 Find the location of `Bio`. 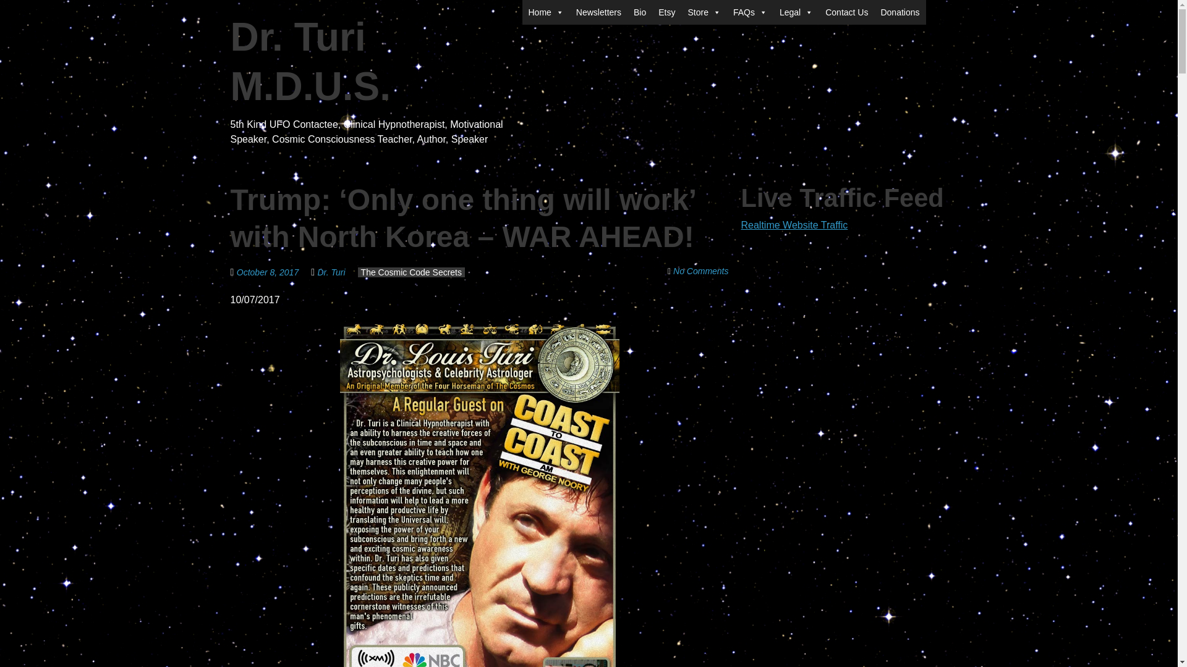

Bio is located at coordinates (639, 12).